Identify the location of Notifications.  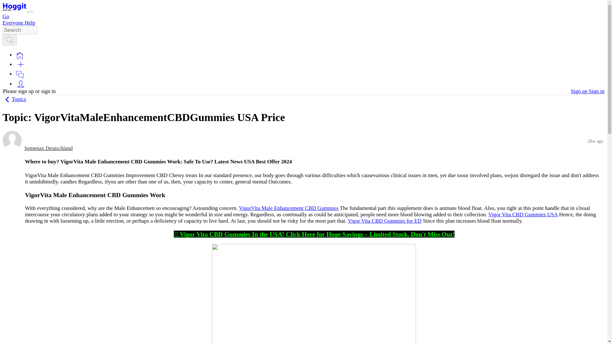
(20, 75).